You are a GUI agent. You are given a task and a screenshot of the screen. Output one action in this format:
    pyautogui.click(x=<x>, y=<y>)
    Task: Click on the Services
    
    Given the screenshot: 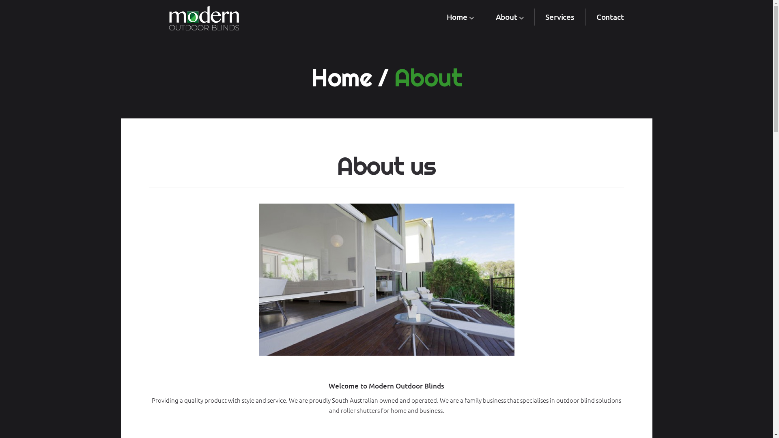 What is the action you would take?
    pyautogui.click(x=560, y=17)
    